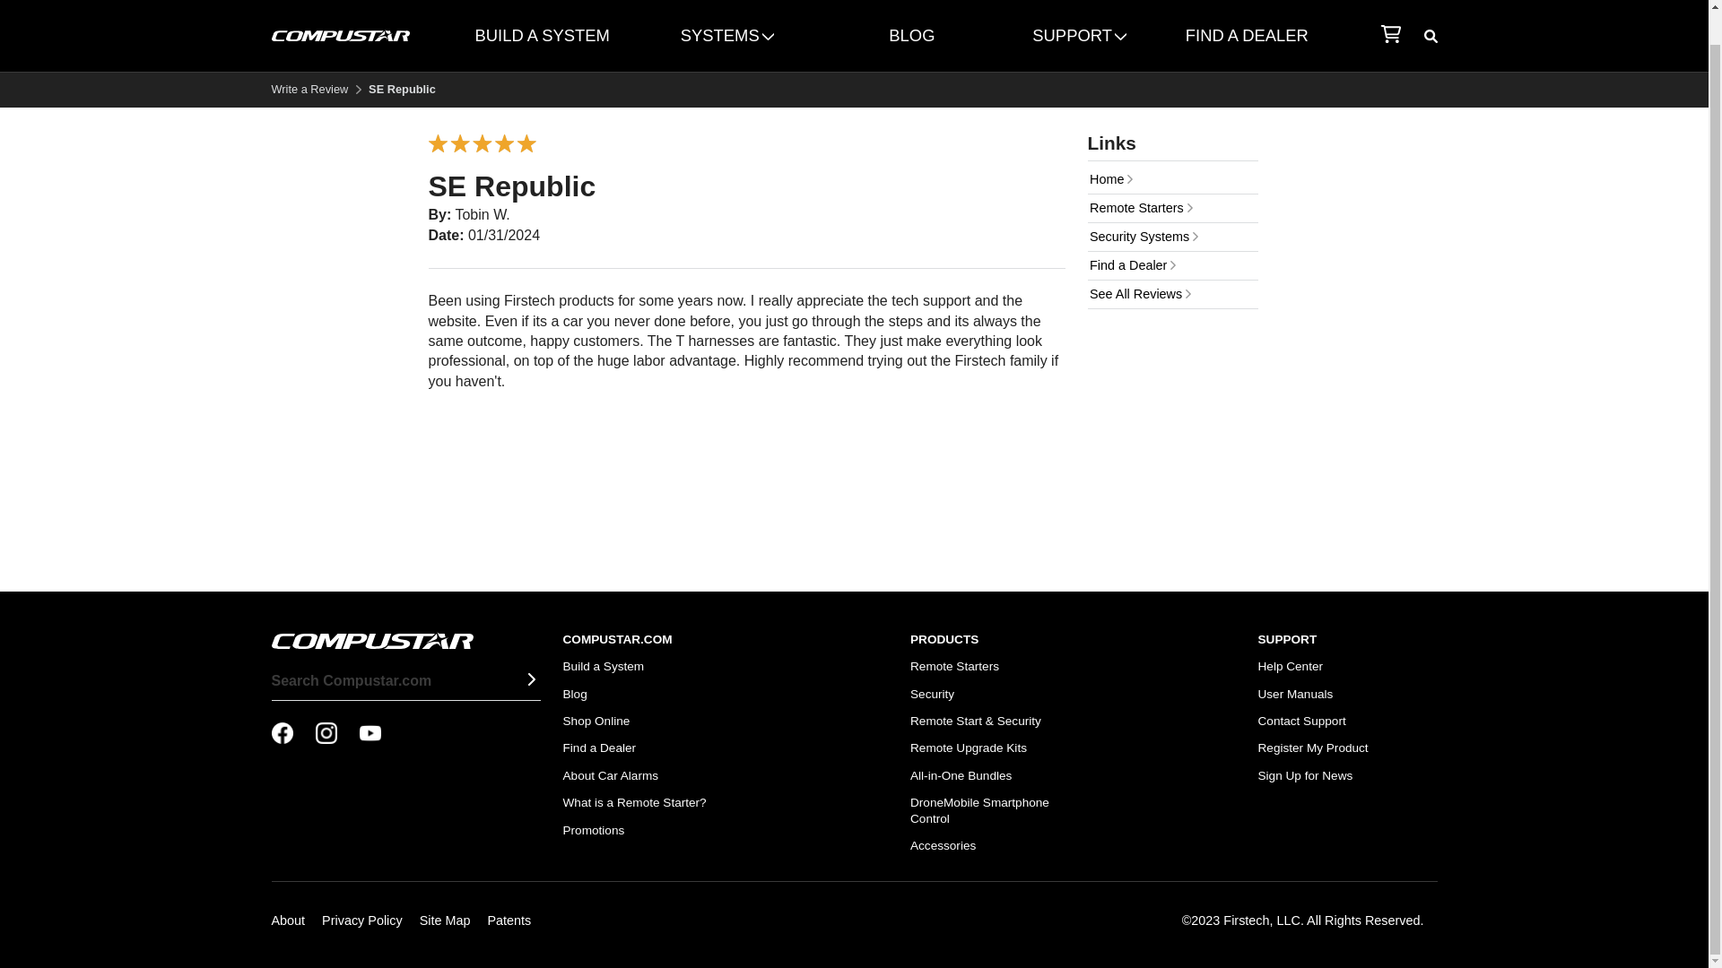 The height and width of the screenshot is (968, 1722). What do you see at coordinates (542, 36) in the screenshot?
I see `BUILD A SYSTEM` at bounding box center [542, 36].